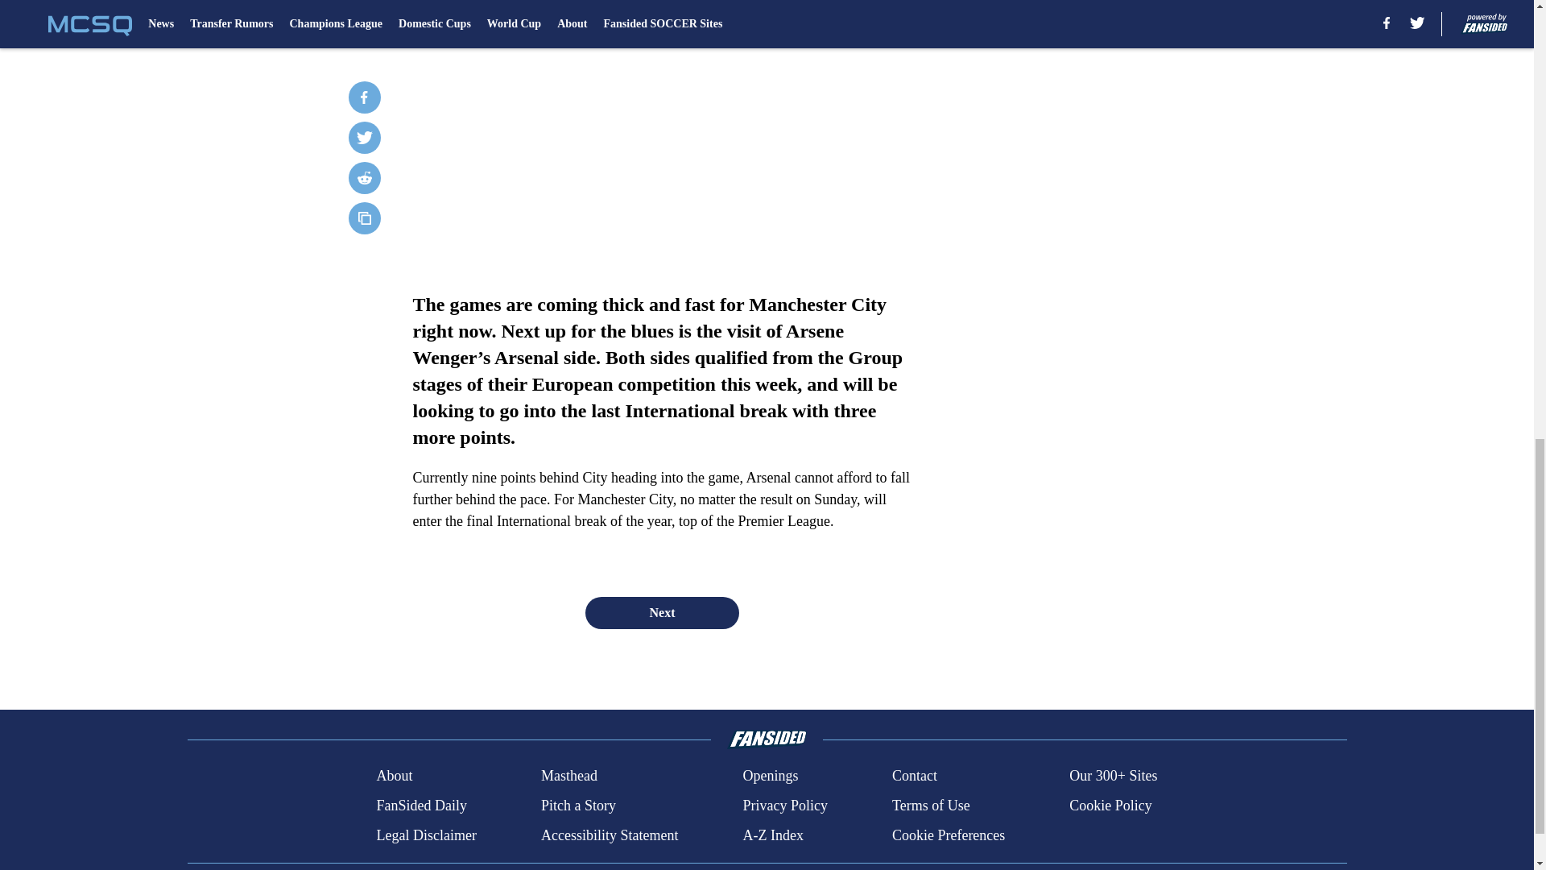  I want to click on FanSided Daily, so click(420, 806).